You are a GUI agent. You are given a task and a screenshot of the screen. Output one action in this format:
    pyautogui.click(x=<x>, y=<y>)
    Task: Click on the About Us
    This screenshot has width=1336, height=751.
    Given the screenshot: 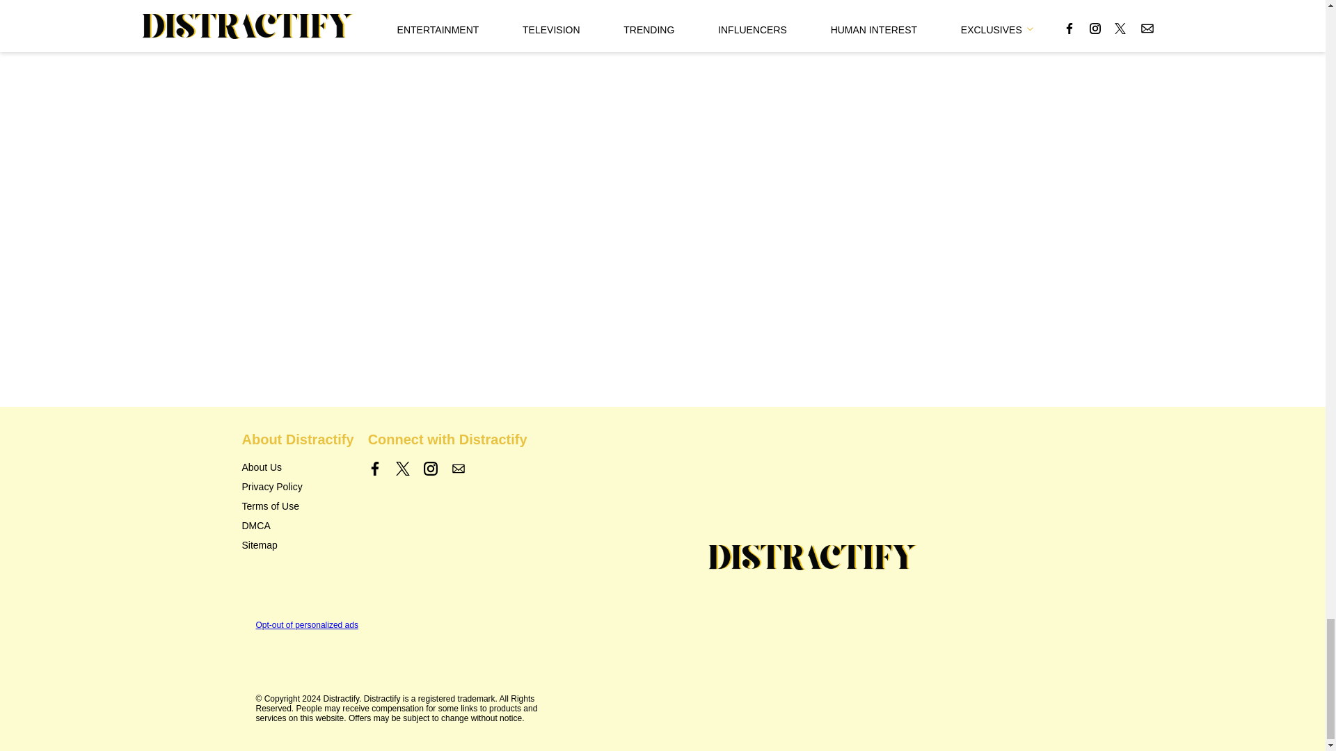 What is the action you would take?
    pyautogui.click(x=262, y=467)
    